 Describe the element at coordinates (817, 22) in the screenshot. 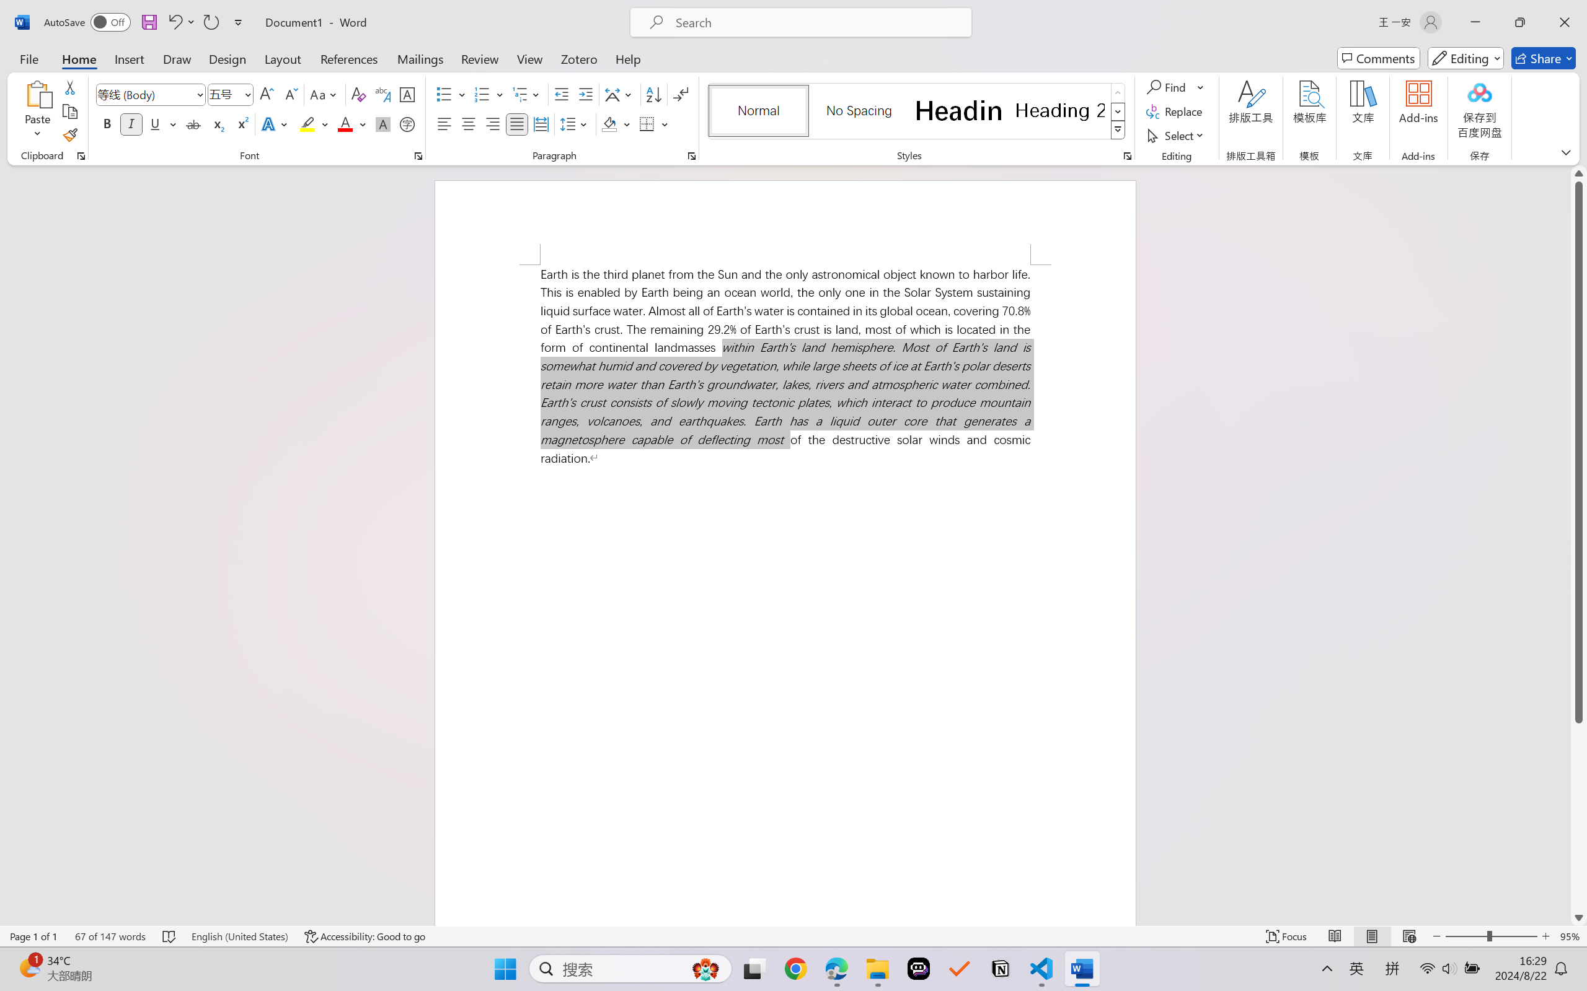

I see `Microsoft search` at that location.